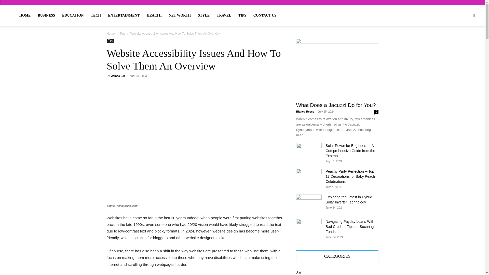 The height and width of the screenshot is (275, 489). I want to click on Search, so click(463, 40).